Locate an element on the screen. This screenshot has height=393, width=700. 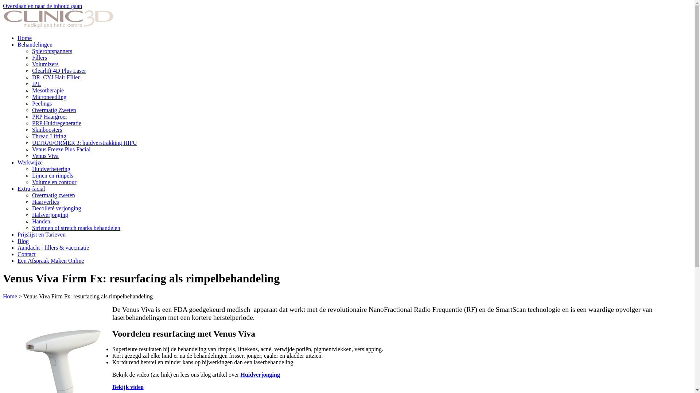
Volume en contour is located at coordinates (54, 182).